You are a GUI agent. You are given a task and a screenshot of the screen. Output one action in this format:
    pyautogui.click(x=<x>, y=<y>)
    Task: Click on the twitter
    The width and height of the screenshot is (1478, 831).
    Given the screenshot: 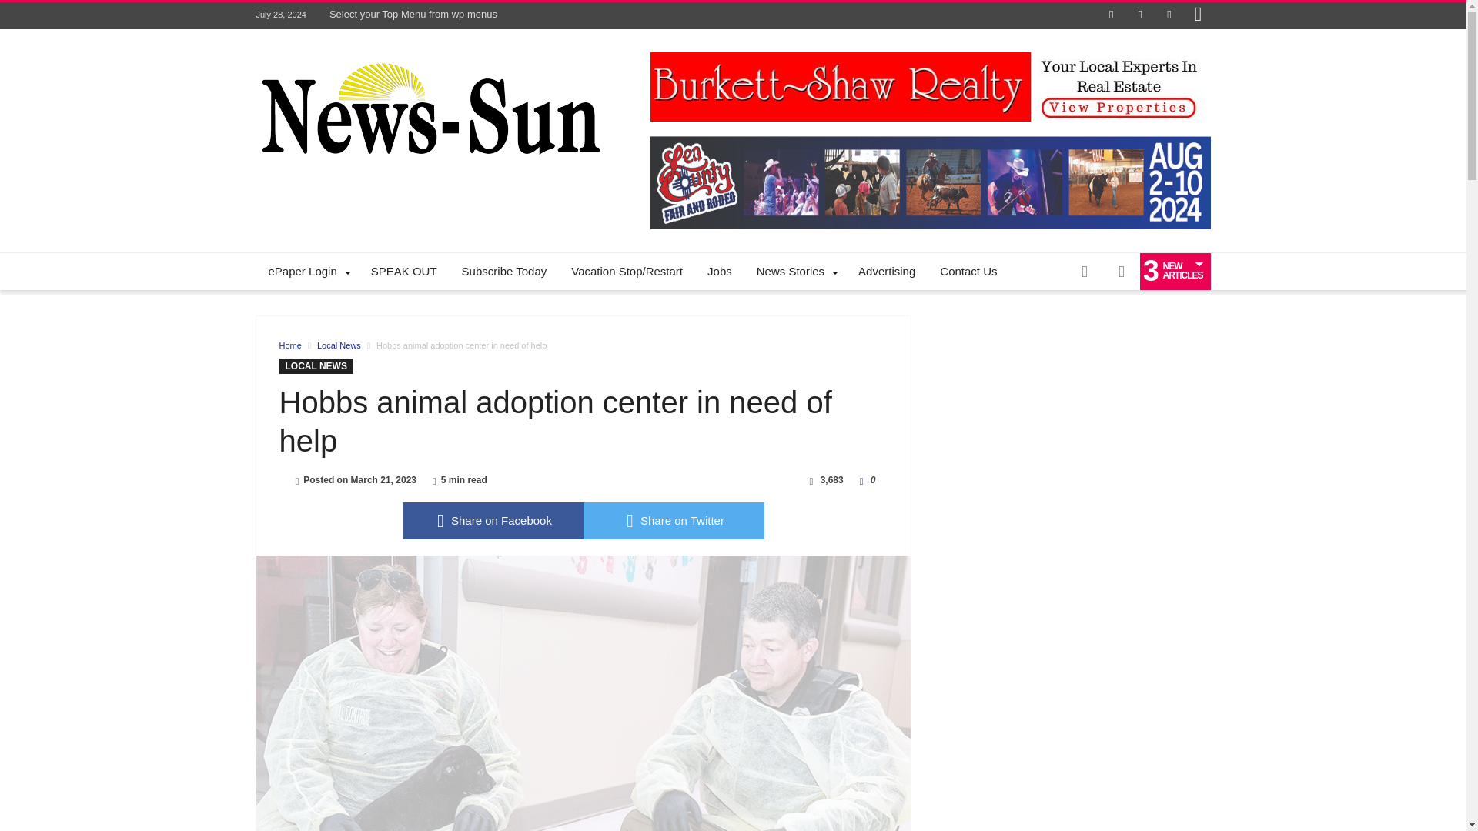 What is the action you would take?
    pyautogui.click(x=674, y=520)
    